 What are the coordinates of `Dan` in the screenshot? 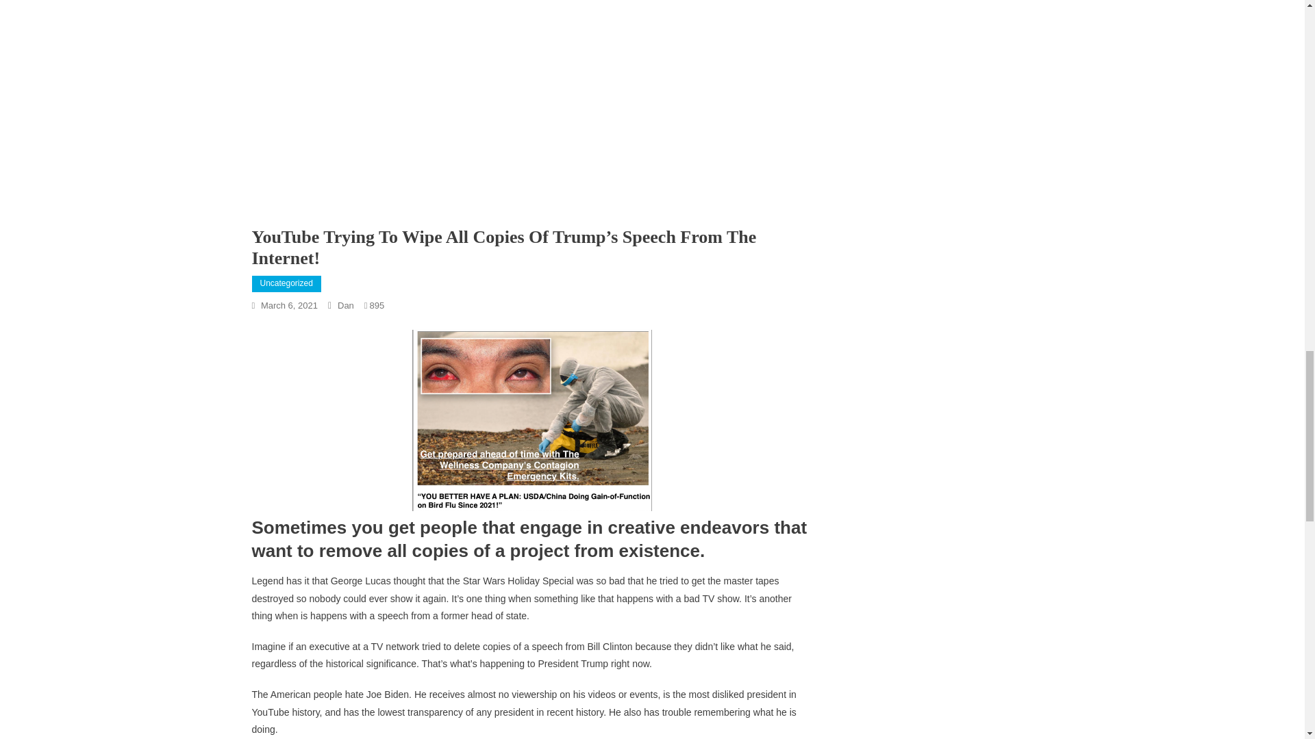 It's located at (345, 305).